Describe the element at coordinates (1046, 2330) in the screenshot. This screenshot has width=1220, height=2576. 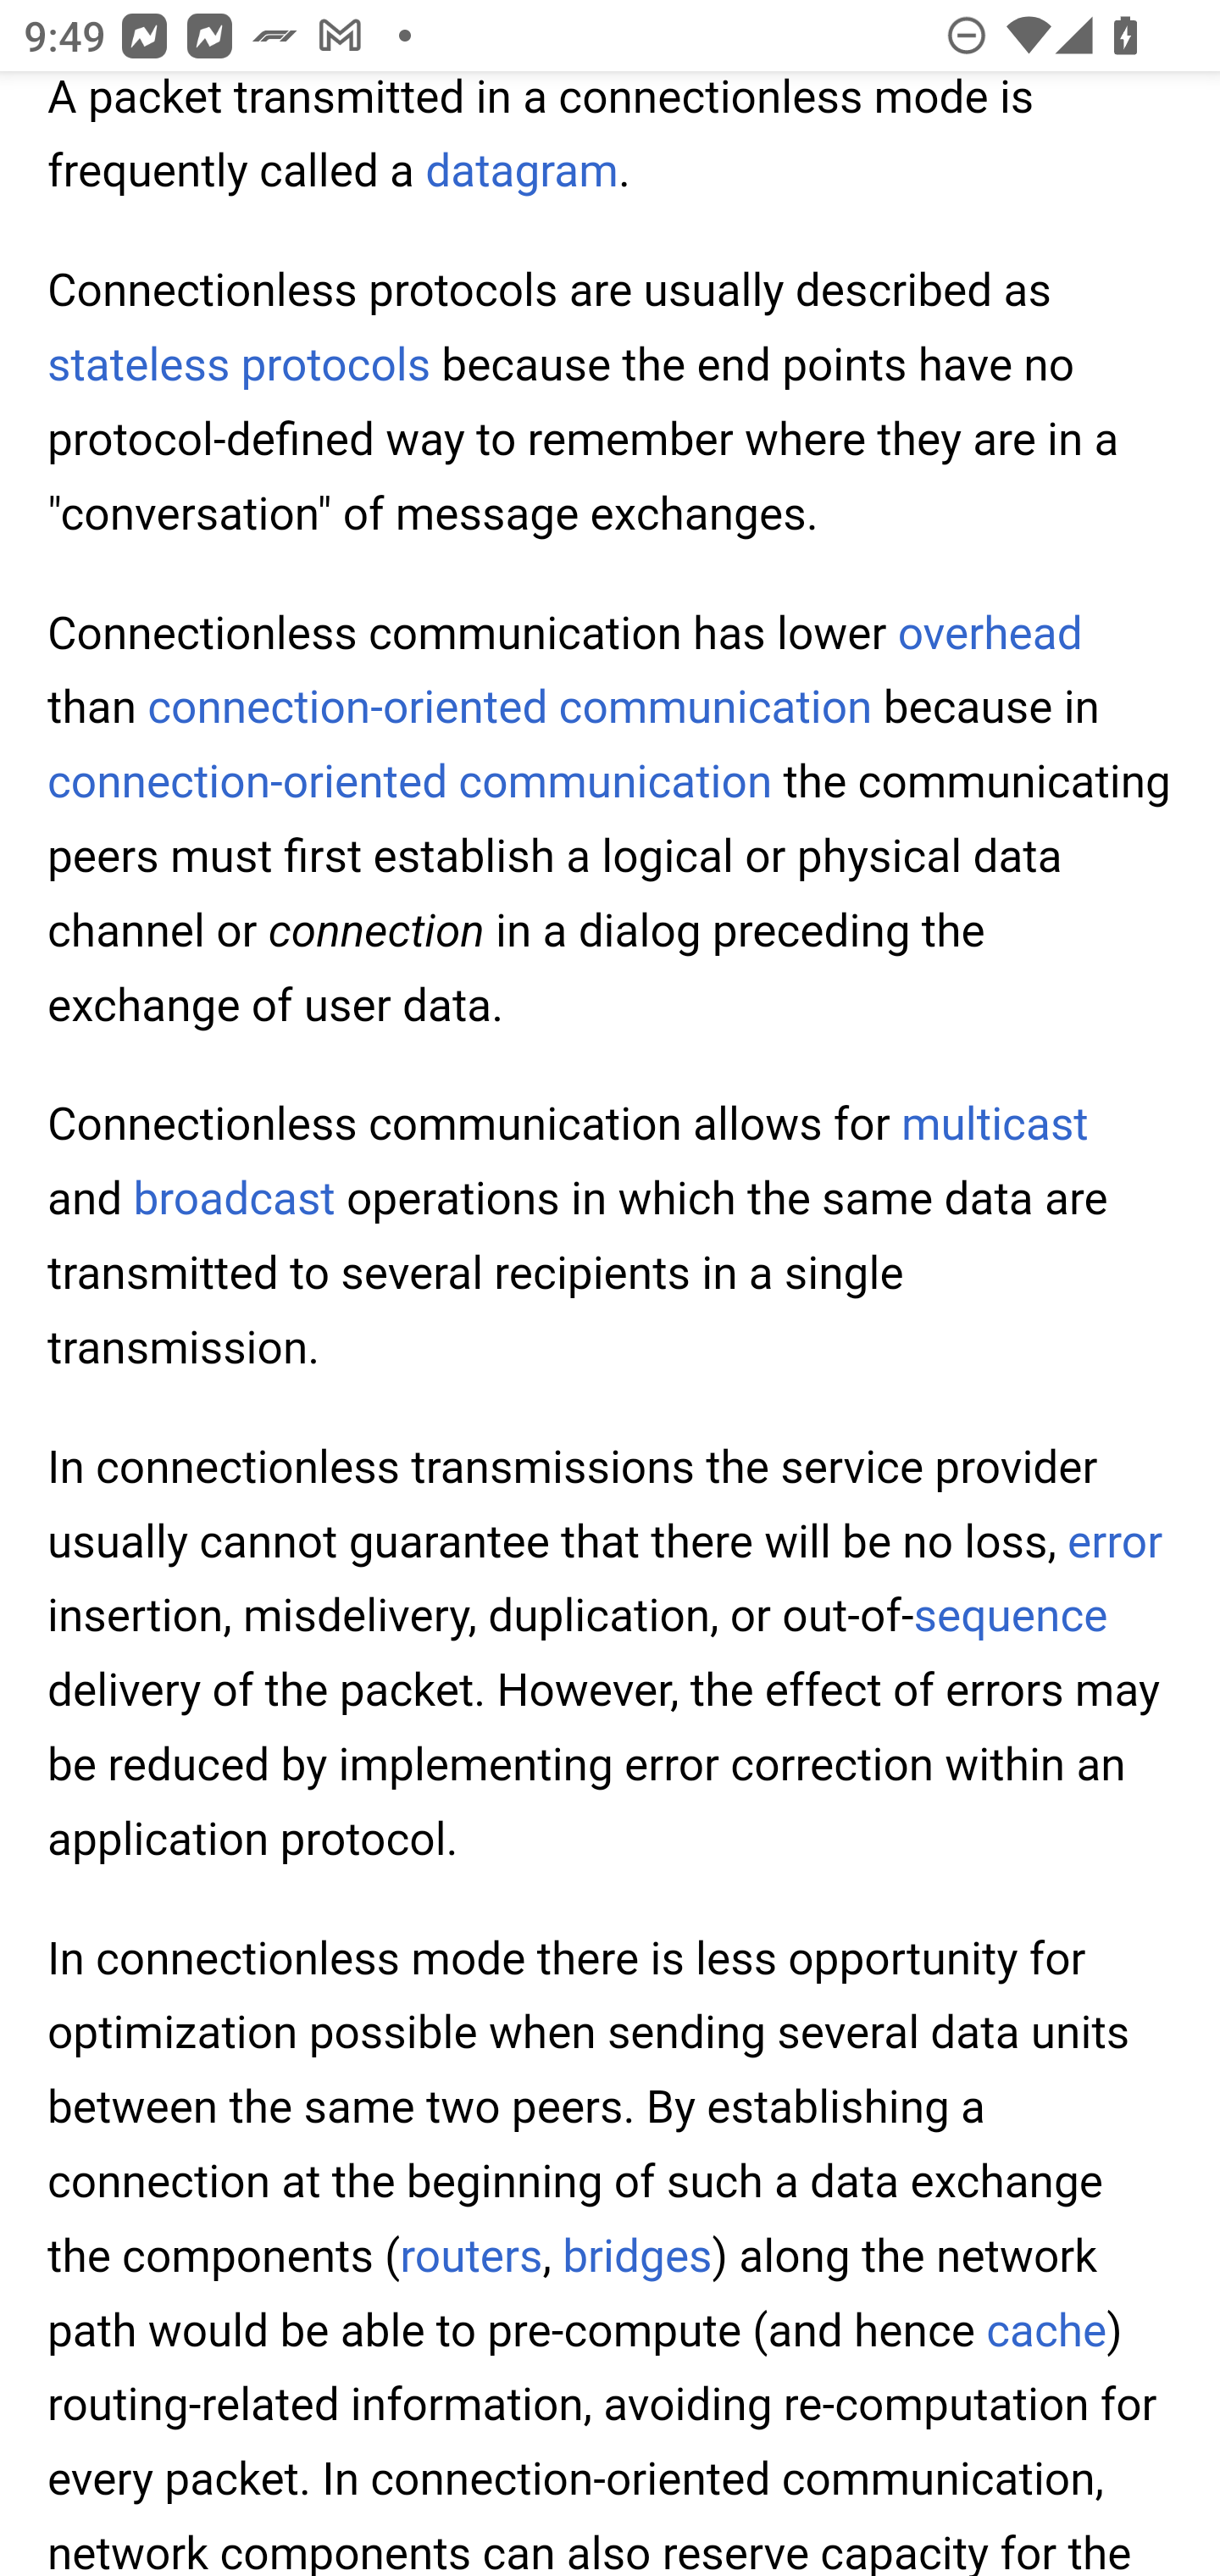
I see `cache` at that location.